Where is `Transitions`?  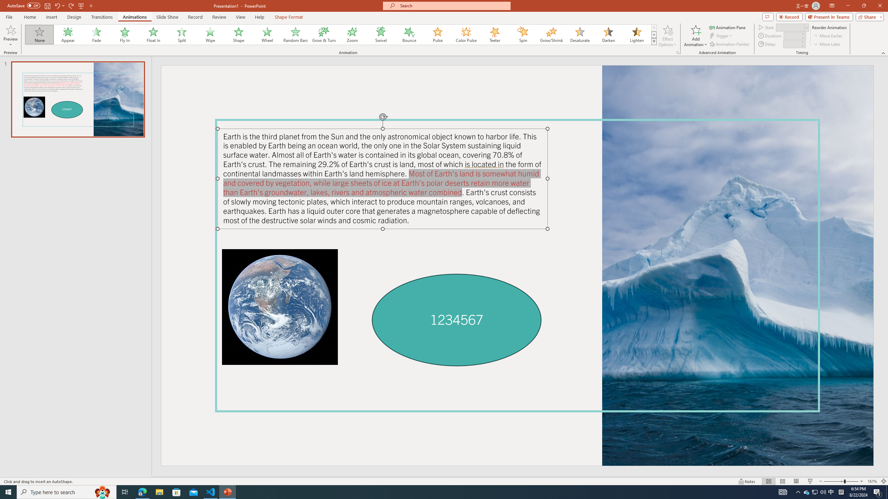 Transitions is located at coordinates (102, 17).